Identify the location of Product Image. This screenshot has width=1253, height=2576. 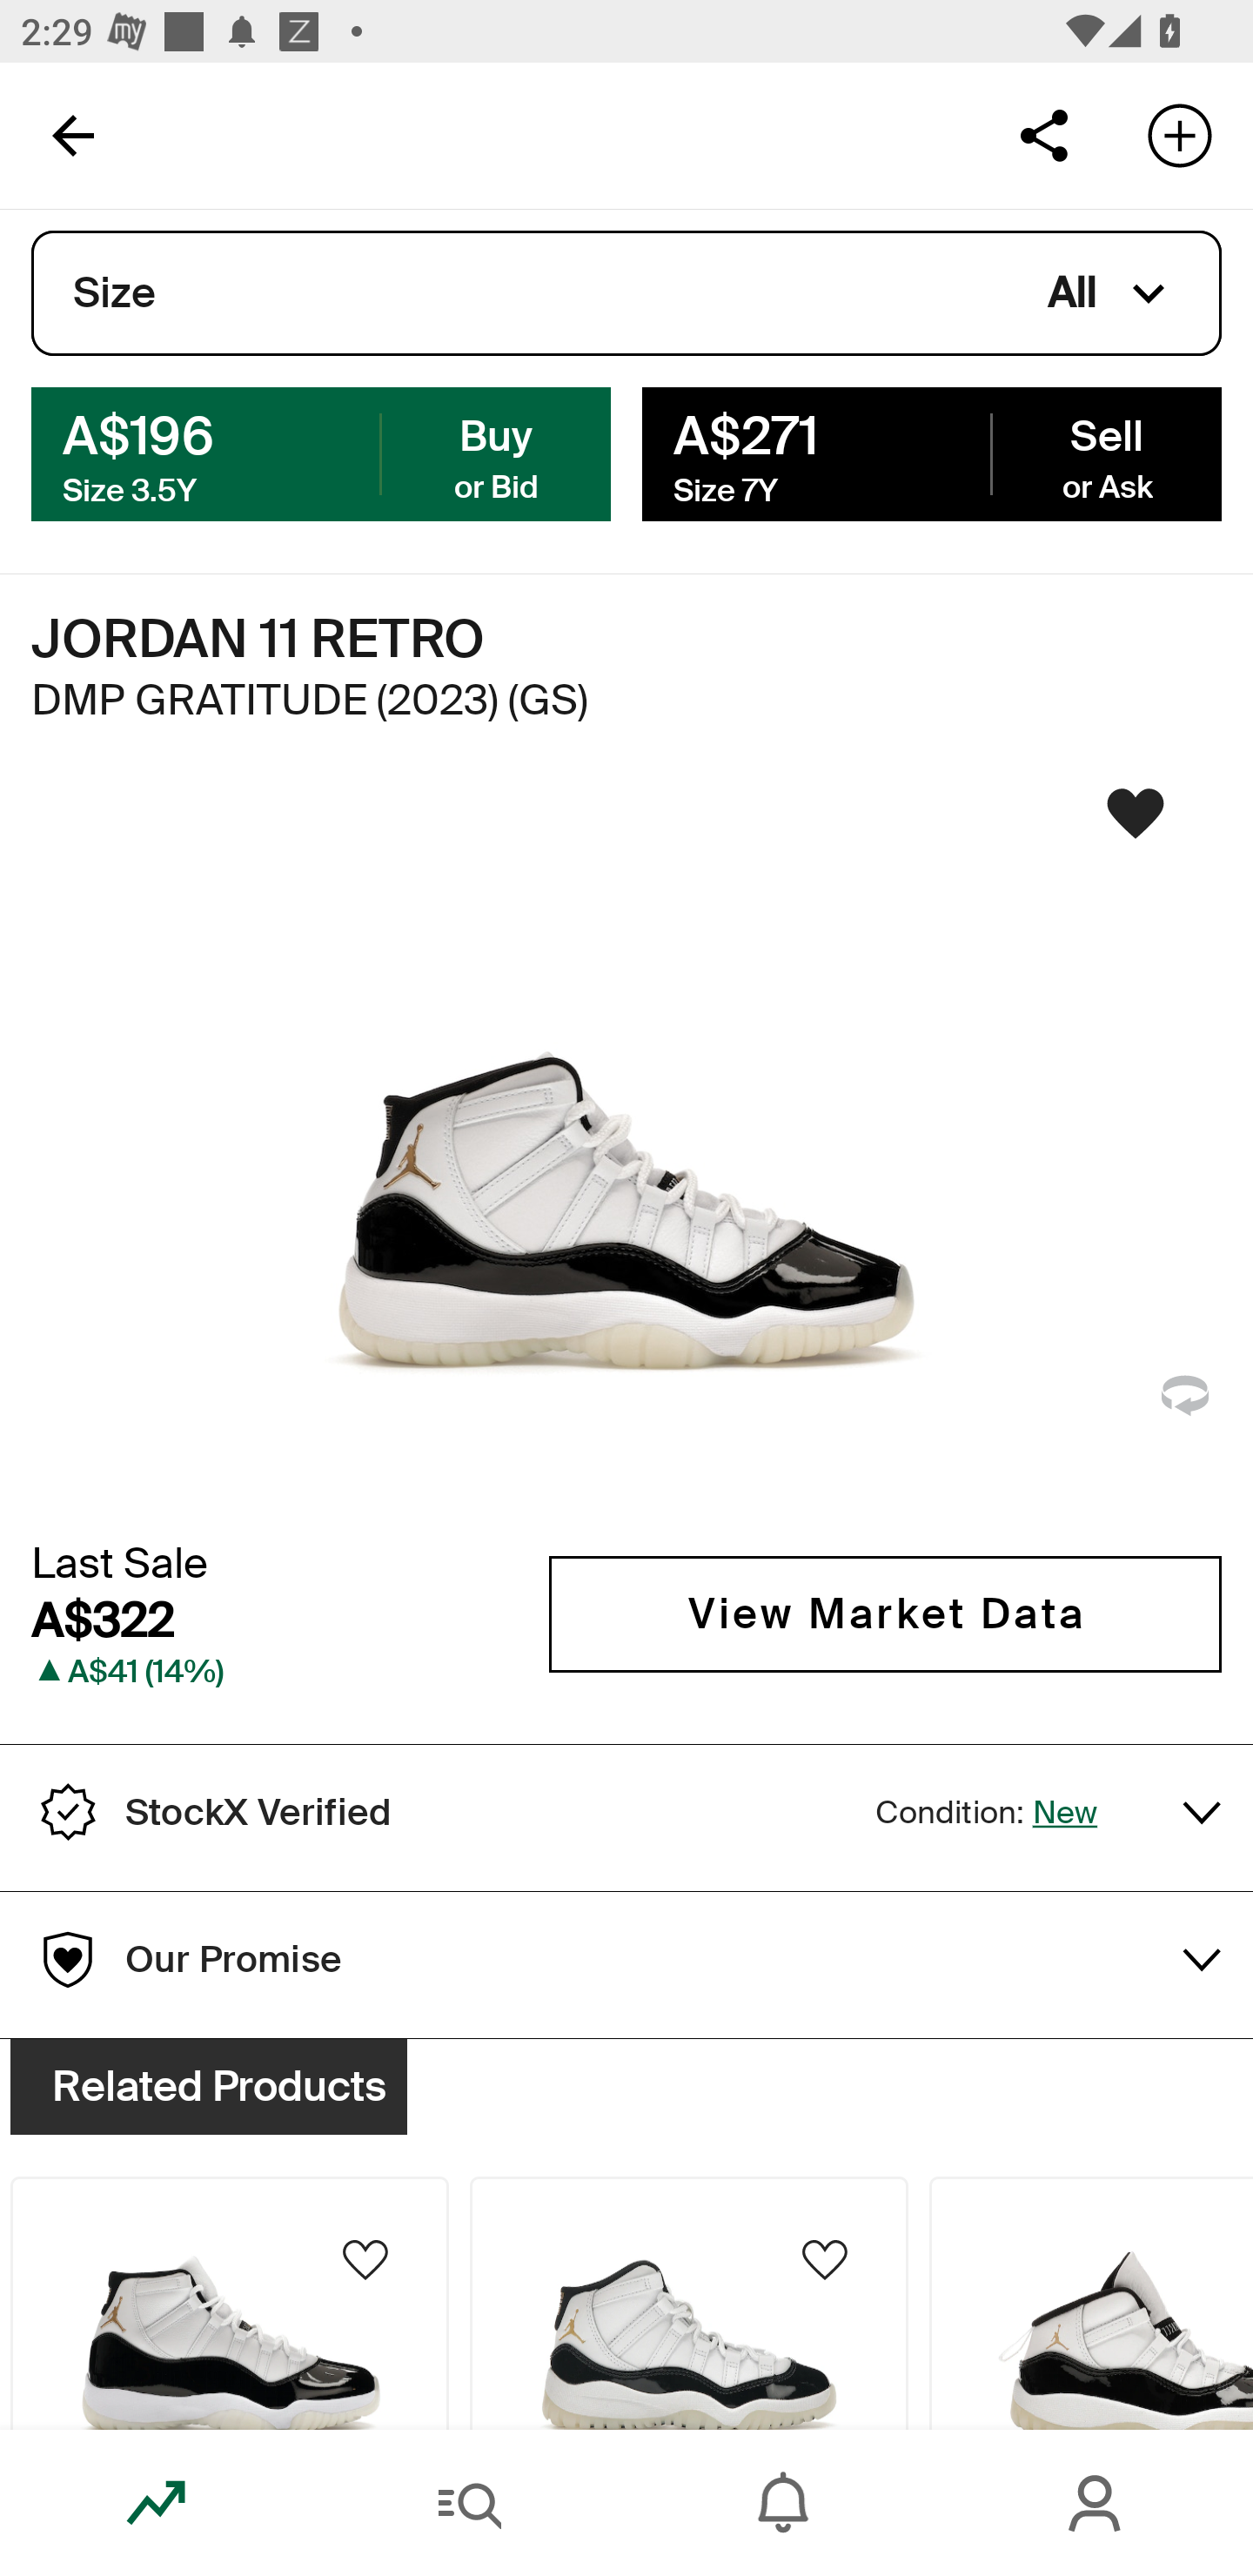
(1091, 2303).